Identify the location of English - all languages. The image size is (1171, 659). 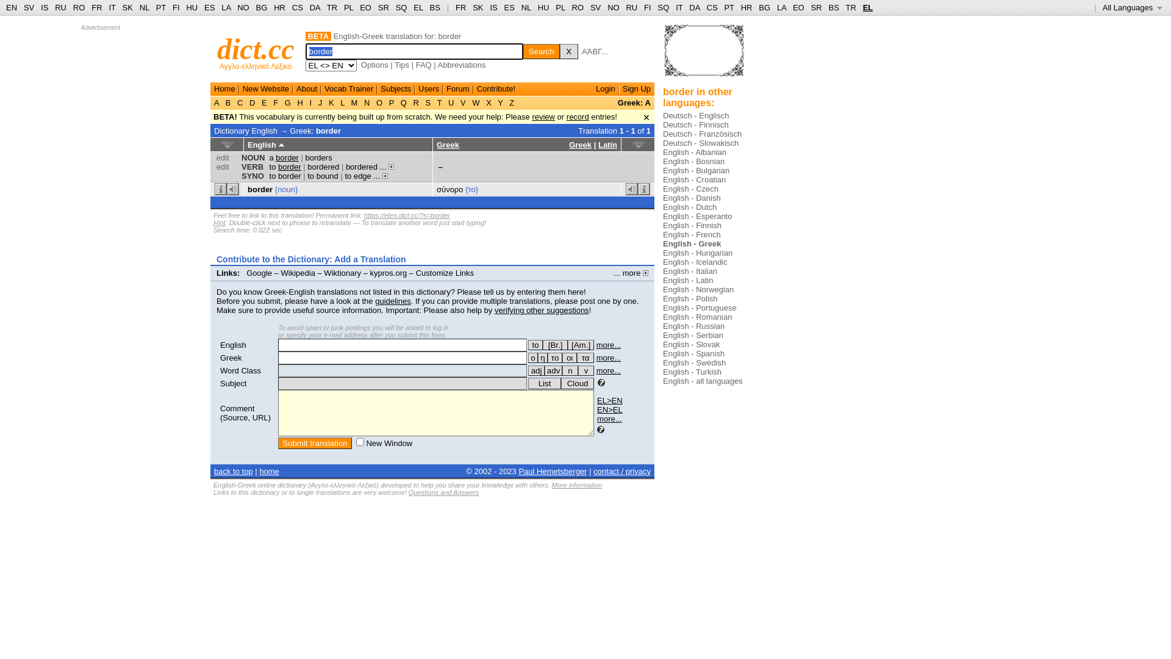
(703, 381).